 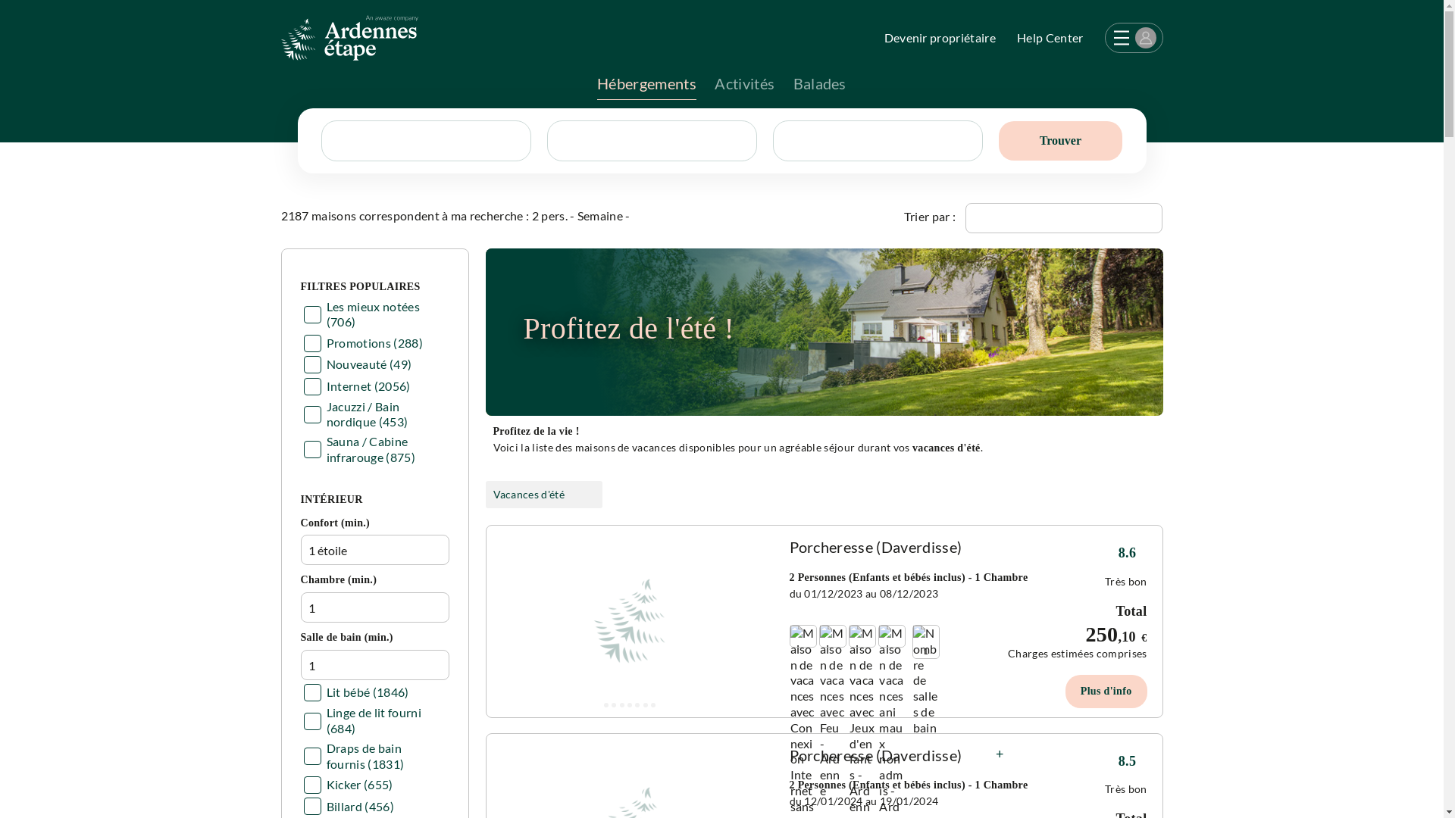 What do you see at coordinates (373, 757) in the screenshot?
I see `Draps de bain fournis (1831)` at bounding box center [373, 757].